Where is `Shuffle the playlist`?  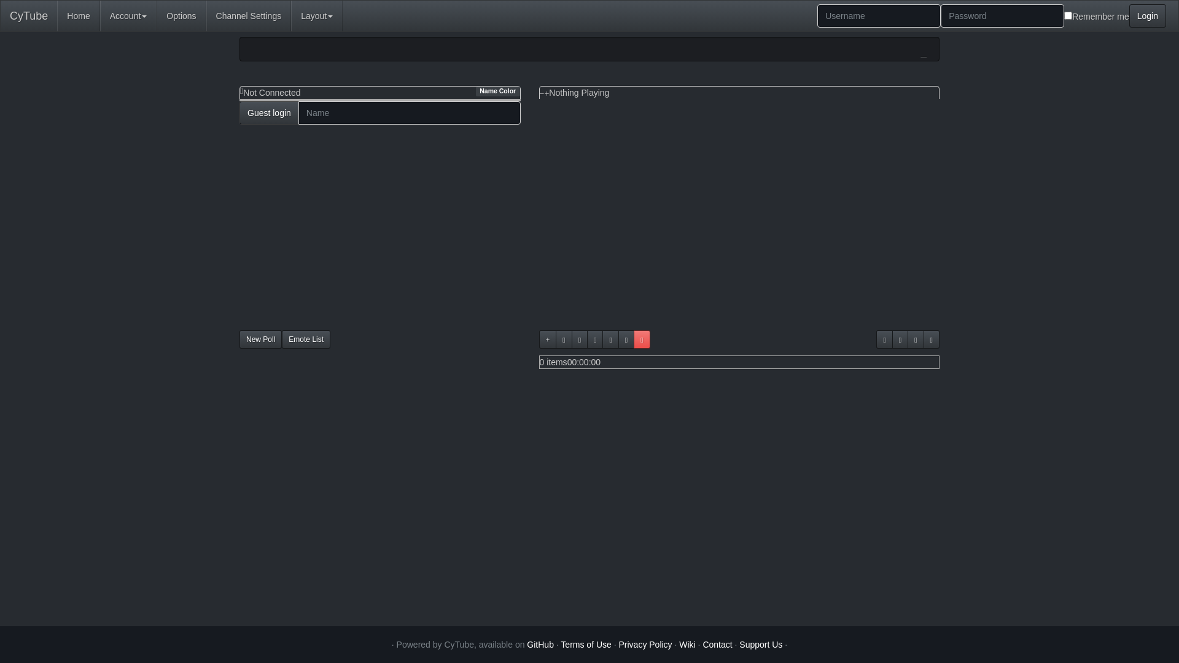 Shuffle the playlist is located at coordinates (626, 339).